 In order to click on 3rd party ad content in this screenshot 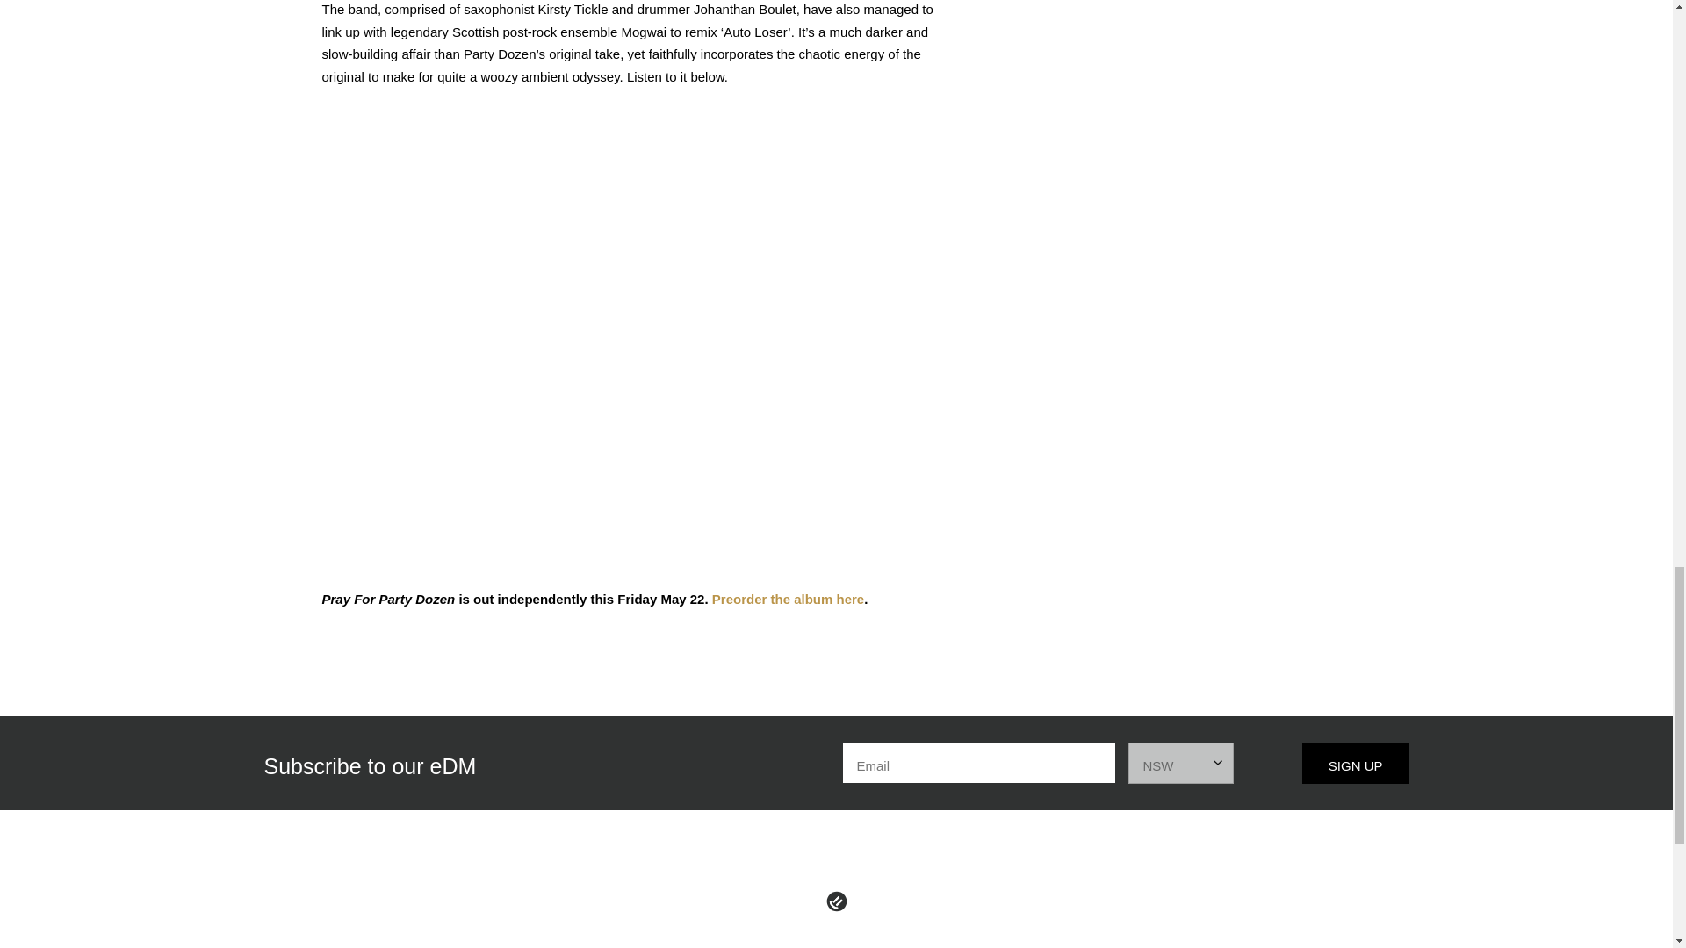, I will do `click(1219, 71)`.